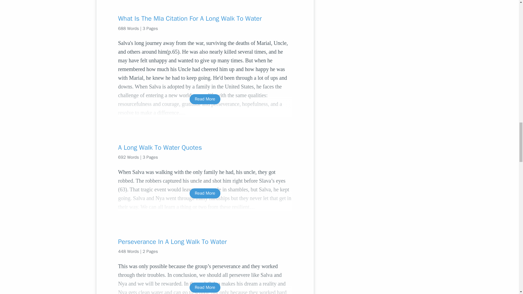  I want to click on Perseverance In A Long Walk To Water, so click(205, 241).